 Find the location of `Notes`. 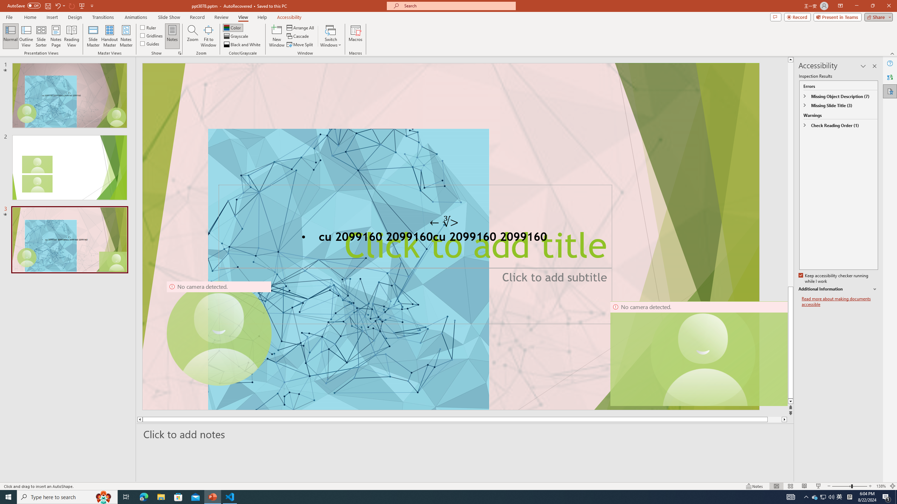

Notes is located at coordinates (172, 36).